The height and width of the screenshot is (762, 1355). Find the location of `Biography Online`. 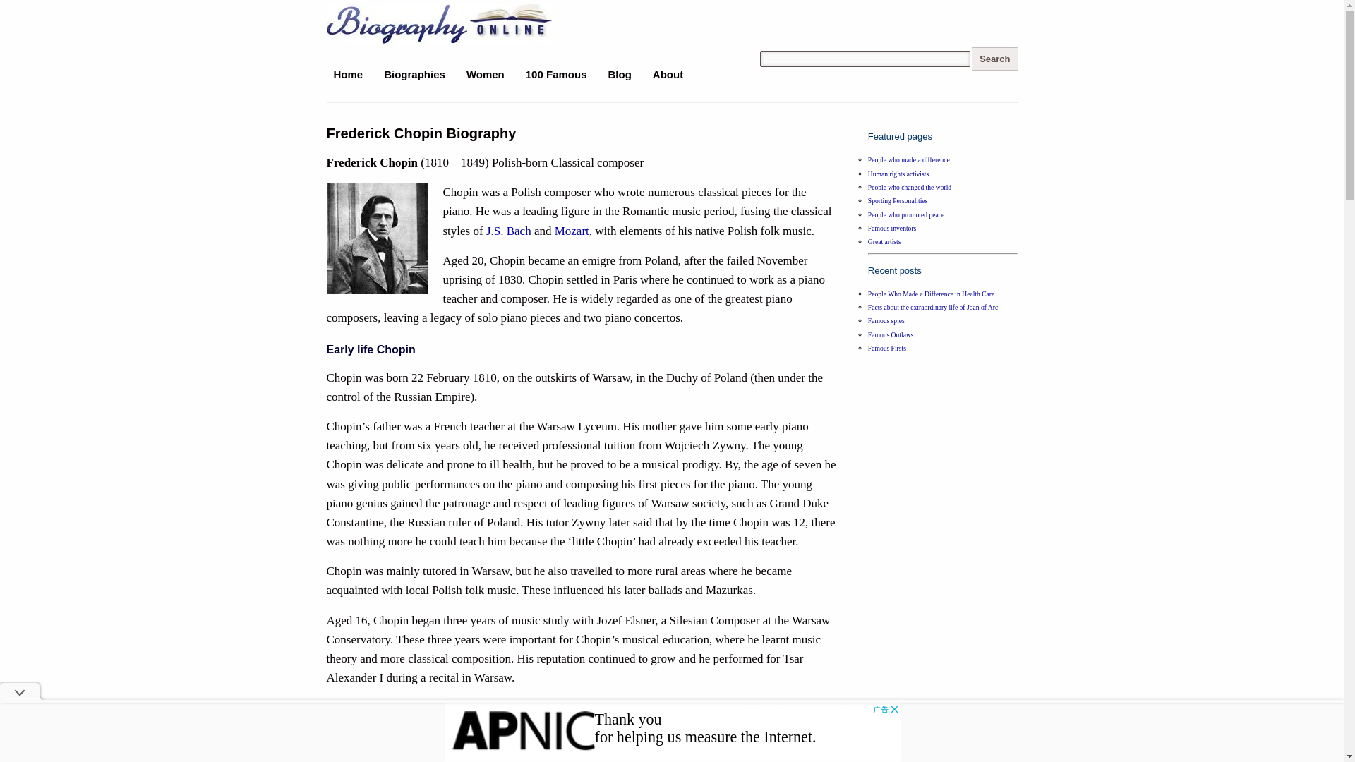

Biography Online is located at coordinates (397, 21).